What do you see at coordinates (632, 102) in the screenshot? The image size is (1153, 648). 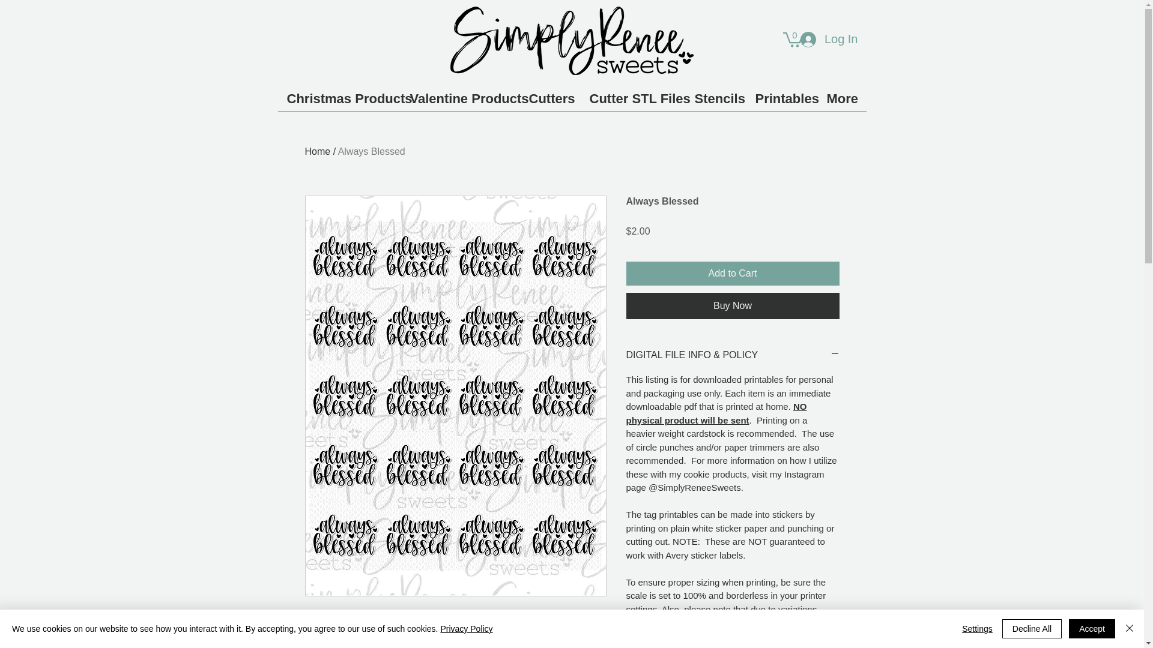 I see `Cutter STL Files` at bounding box center [632, 102].